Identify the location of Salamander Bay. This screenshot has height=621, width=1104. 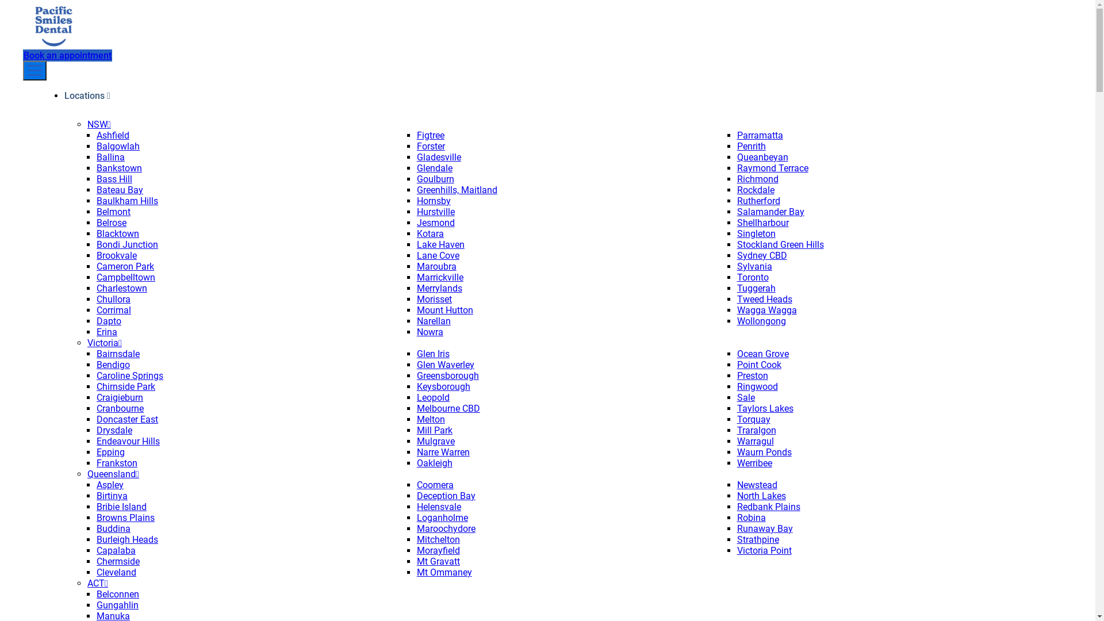
(770, 212).